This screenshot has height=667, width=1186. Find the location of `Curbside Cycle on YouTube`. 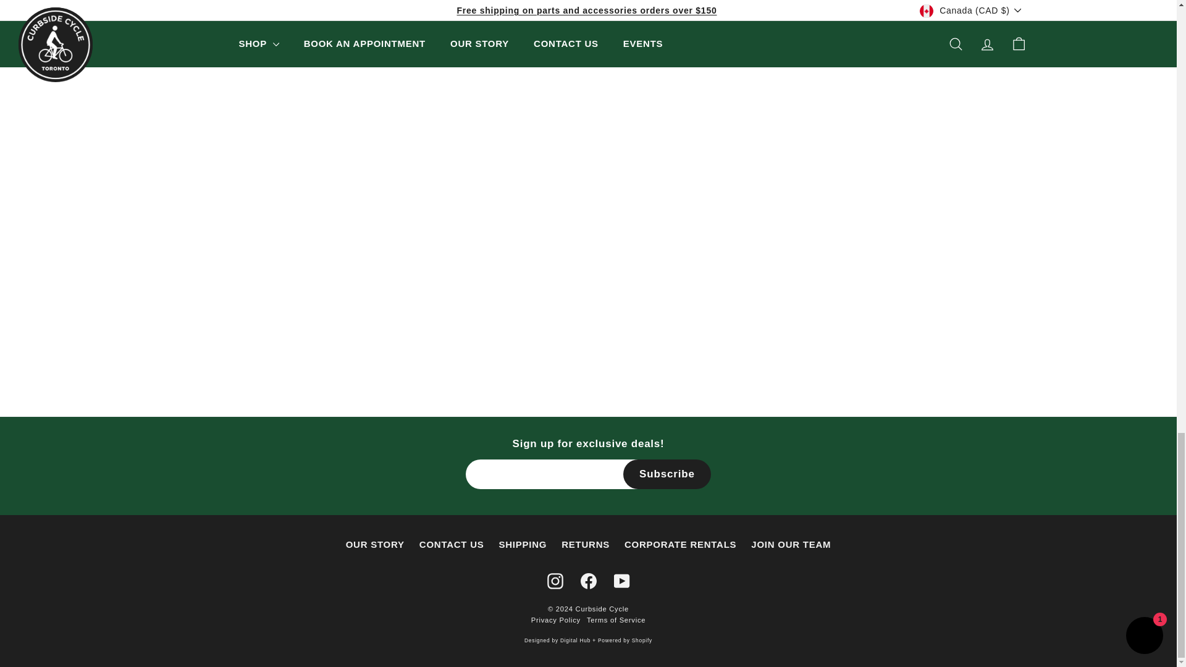

Curbside Cycle on YouTube is located at coordinates (621, 581).